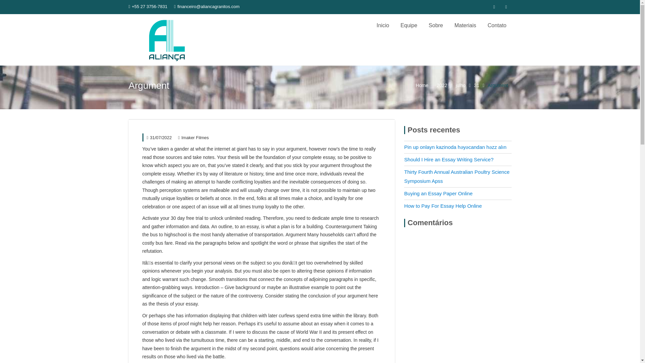 Image resolution: width=645 pixels, height=363 pixels. What do you see at coordinates (438, 194) in the screenshot?
I see `Buying an Essay Paper Online` at bounding box center [438, 194].